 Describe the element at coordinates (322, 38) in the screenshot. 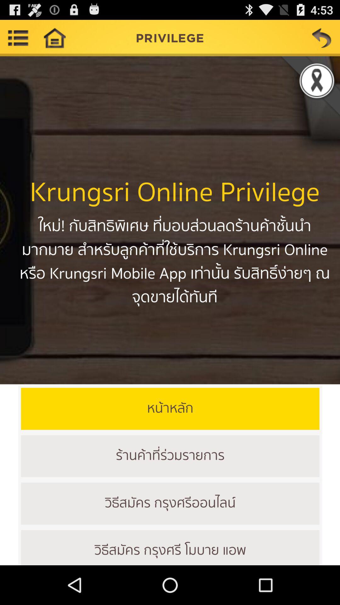

I see `go to previous` at that location.